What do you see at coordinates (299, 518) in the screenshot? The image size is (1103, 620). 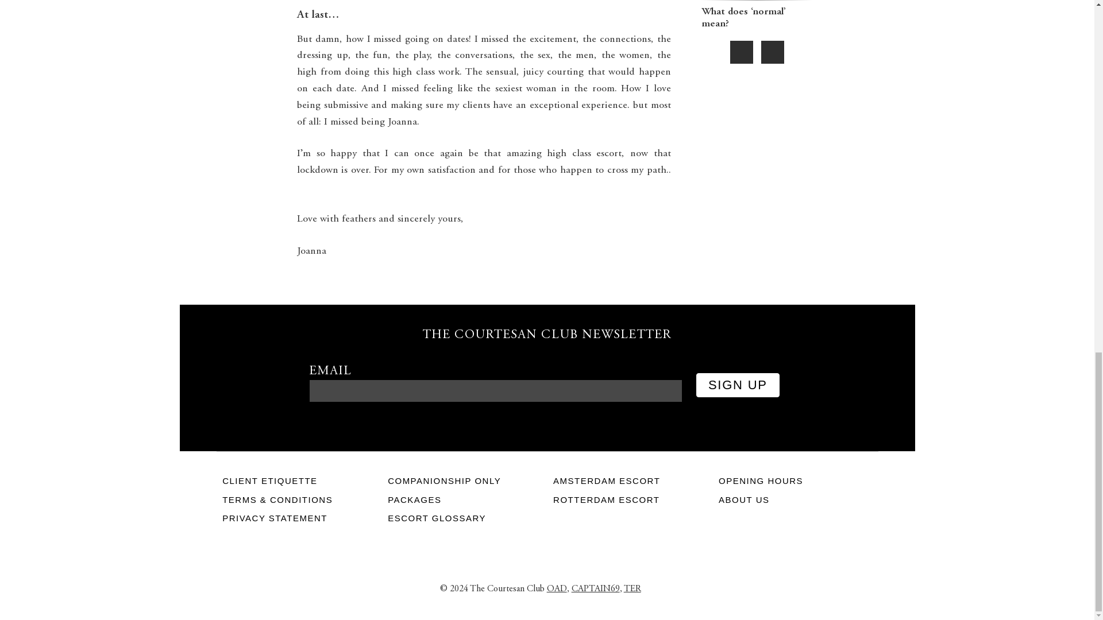 I see `PRIVACY STATEMENT` at bounding box center [299, 518].